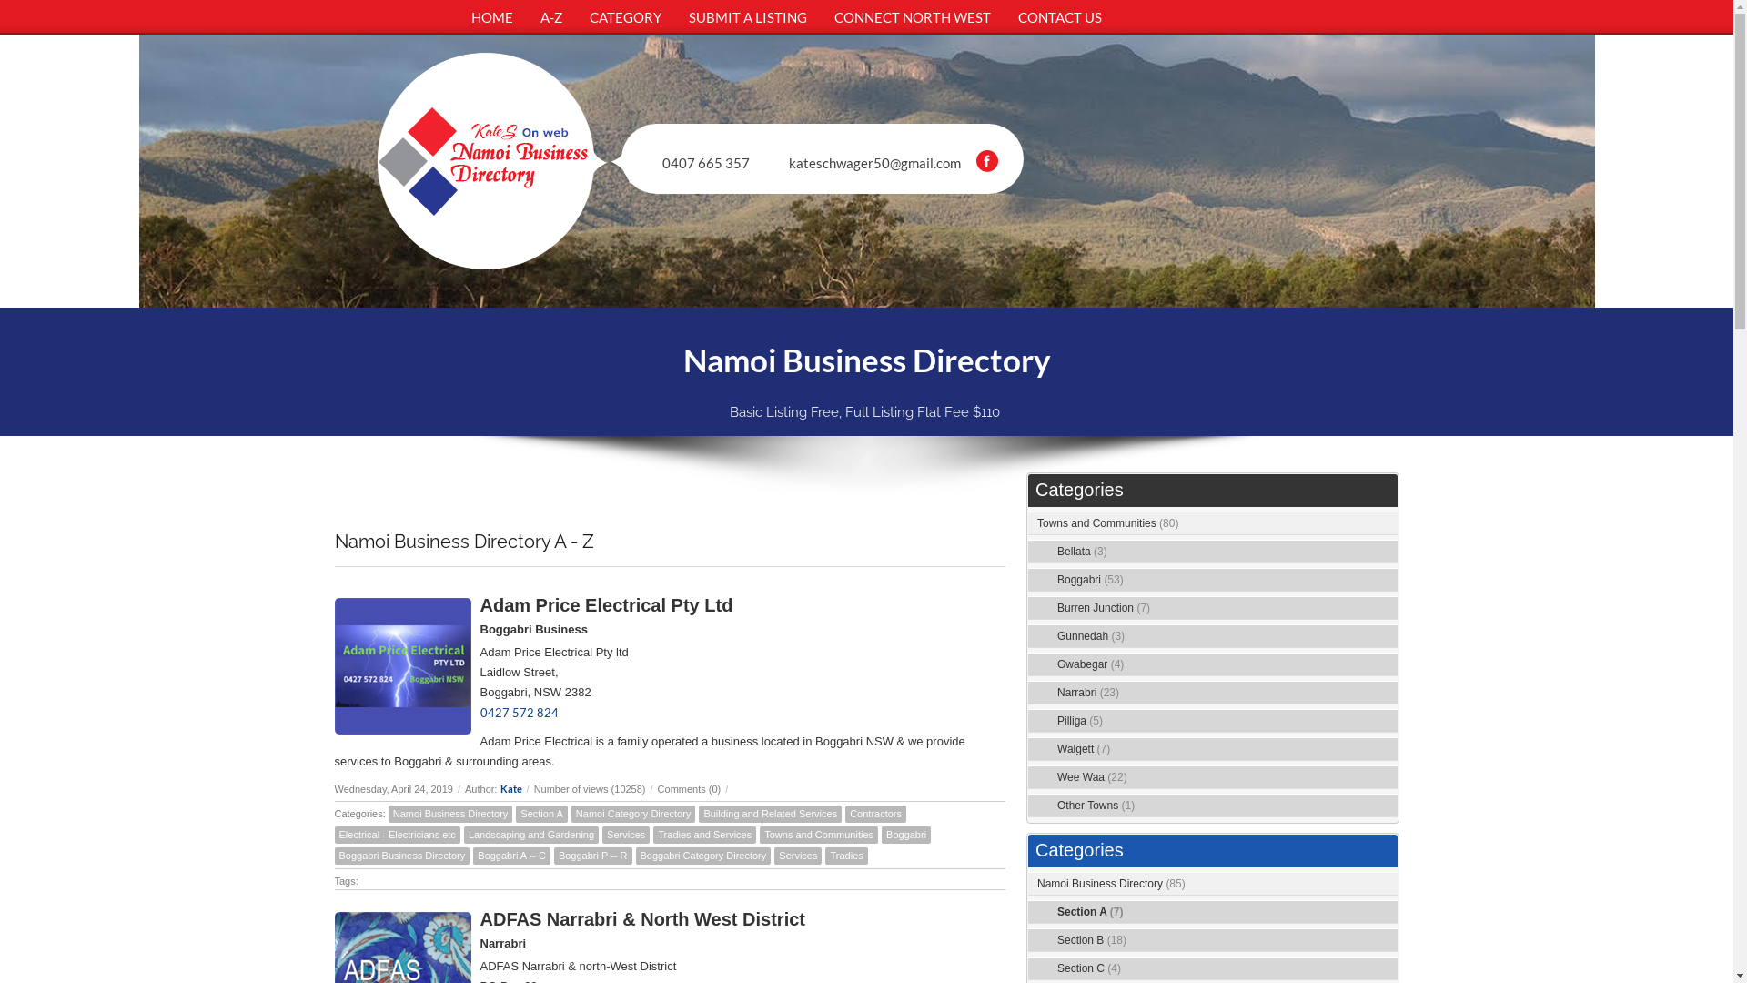 The height and width of the screenshot is (983, 1747). I want to click on Section B (18), so click(1092, 940).